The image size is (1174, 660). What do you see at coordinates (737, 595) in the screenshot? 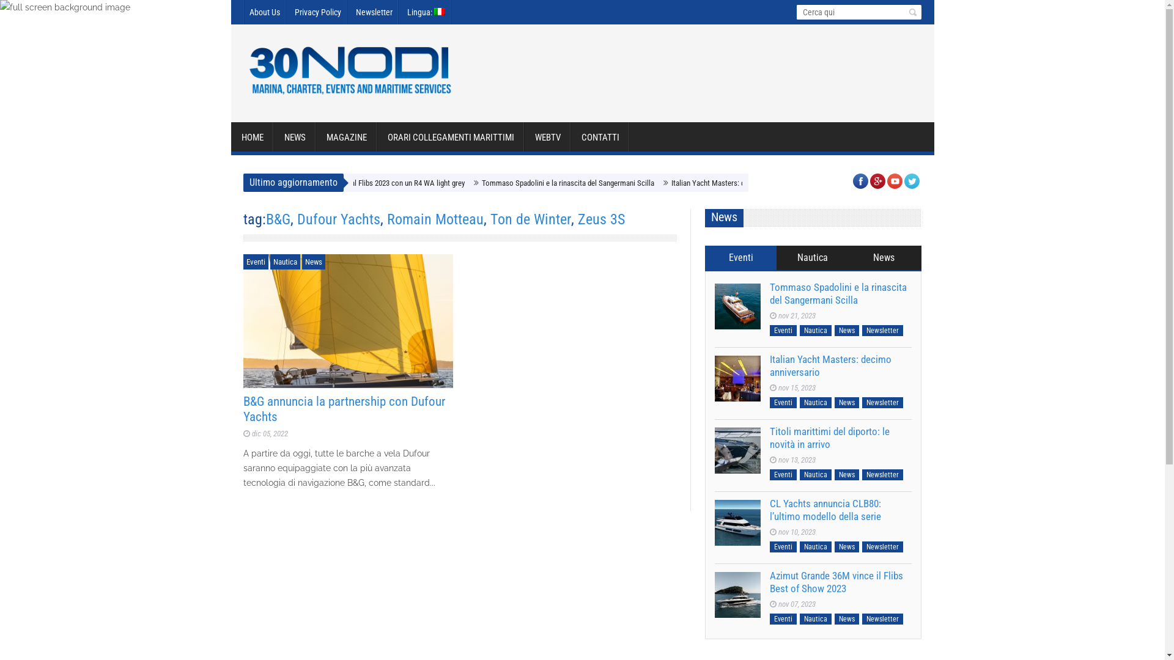
I see `Azimut Grande 36M vince il Flibs Best of Show 2023` at bounding box center [737, 595].